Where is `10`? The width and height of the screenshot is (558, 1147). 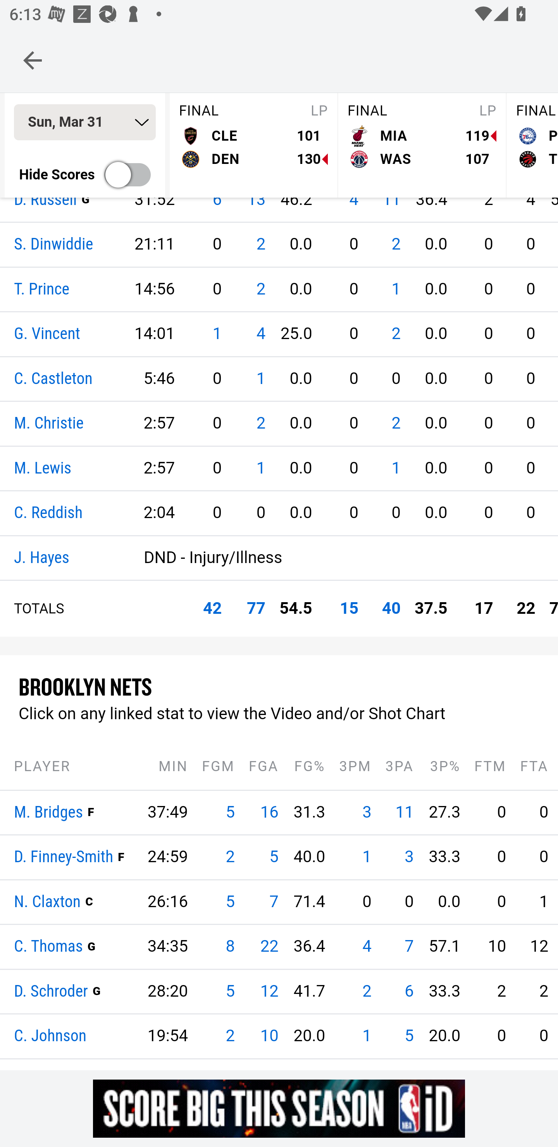
10 is located at coordinates (269, 1036).